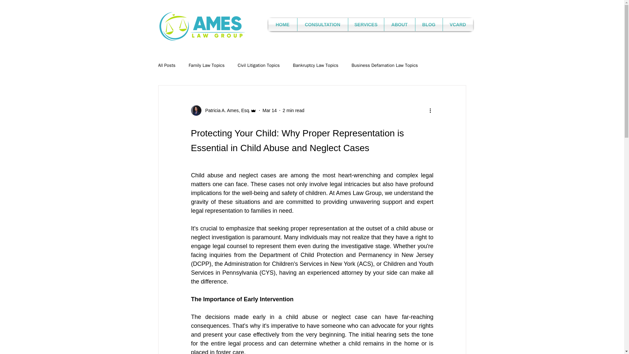  What do you see at coordinates (223, 110) in the screenshot?
I see `Patricia A. Ames, Esq.` at bounding box center [223, 110].